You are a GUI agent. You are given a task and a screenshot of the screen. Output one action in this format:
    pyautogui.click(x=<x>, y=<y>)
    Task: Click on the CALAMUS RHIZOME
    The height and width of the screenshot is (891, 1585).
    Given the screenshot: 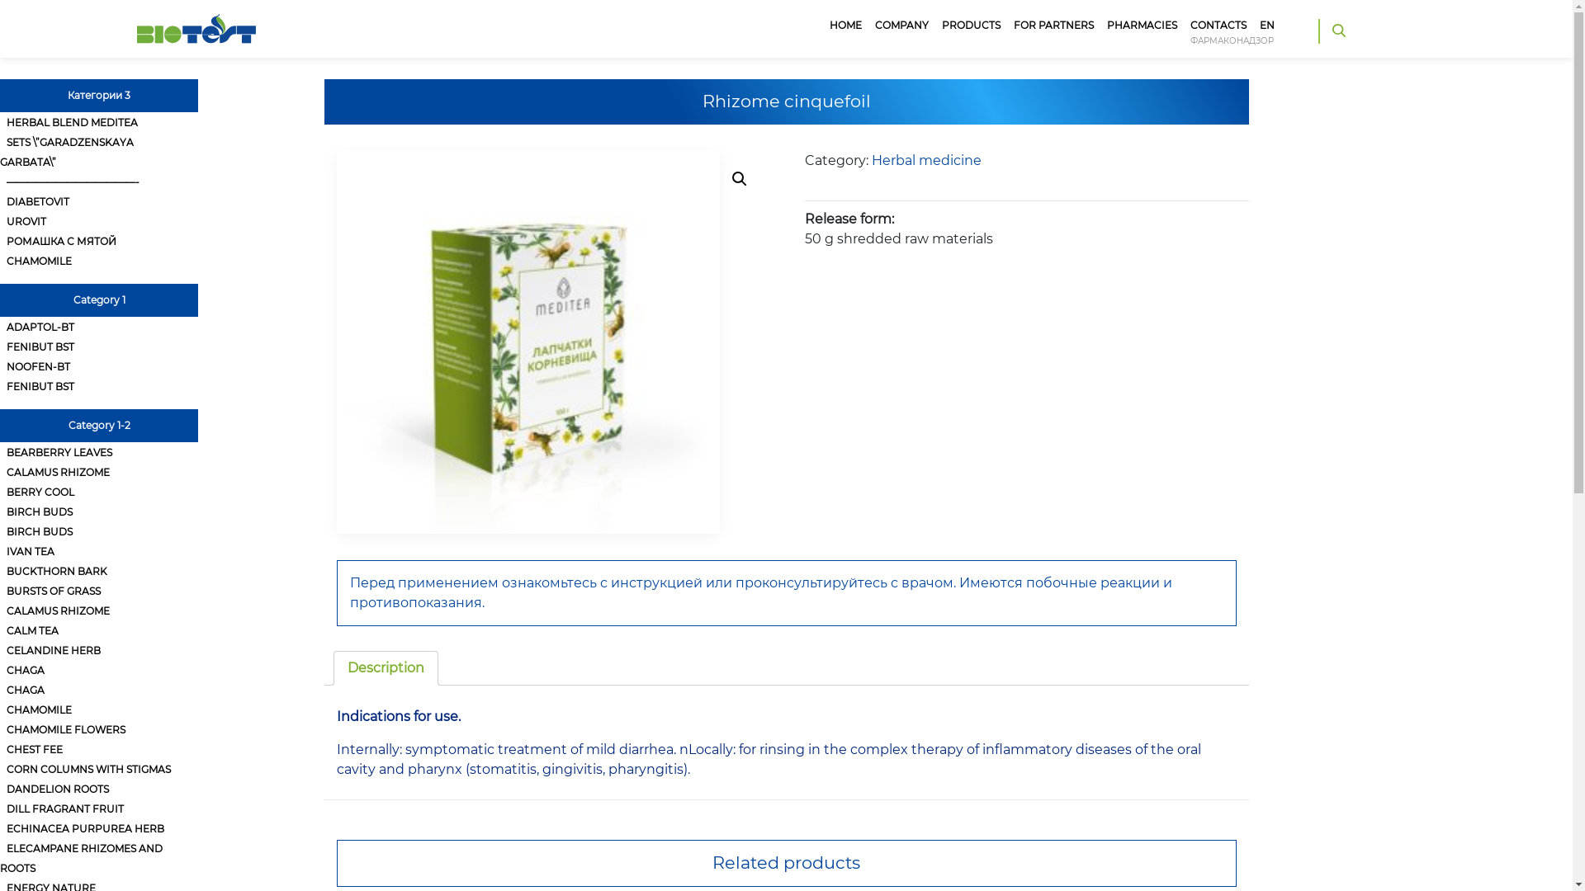 What is the action you would take?
    pyautogui.click(x=58, y=472)
    